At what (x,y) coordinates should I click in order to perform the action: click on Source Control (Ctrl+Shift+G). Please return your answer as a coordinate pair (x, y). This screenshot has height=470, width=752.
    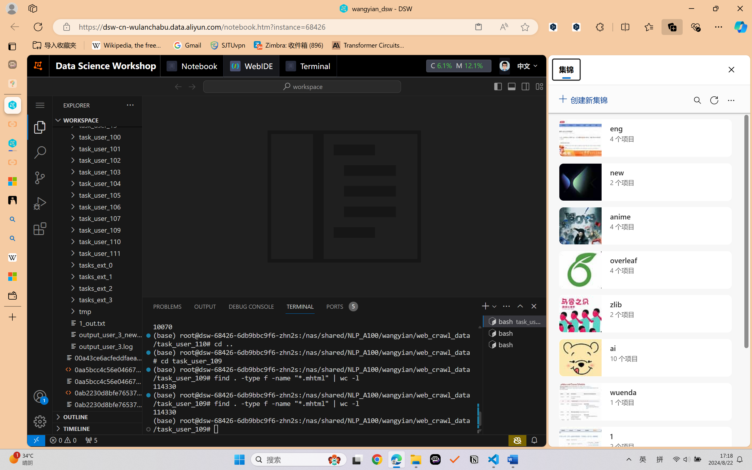
    Looking at the image, I should click on (40, 178).